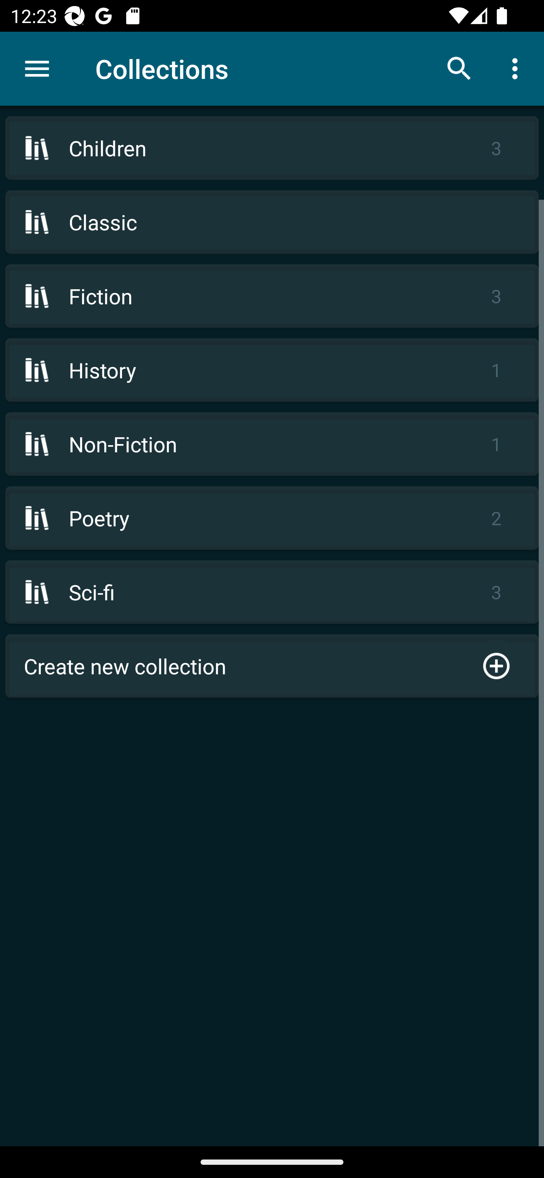  Describe the element at coordinates (272, 444) in the screenshot. I see `Non-Fiction 1` at that location.